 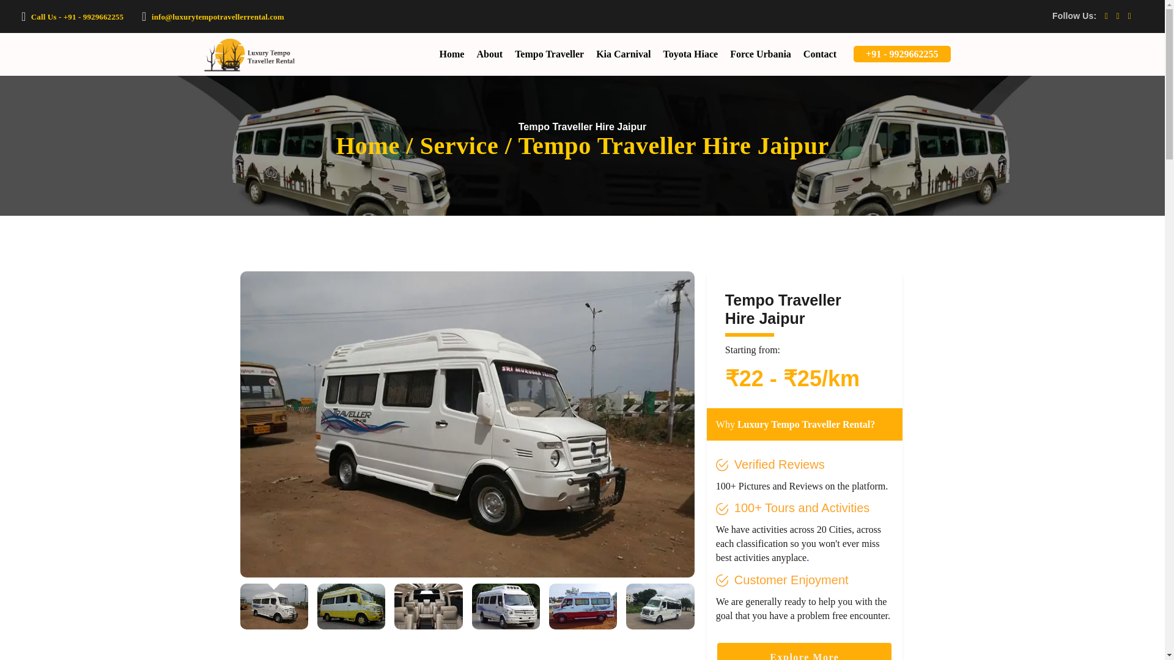 What do you see at coordinates (451, 54) in the screenshot?
I see `Home` at bounding box center [451, 54].